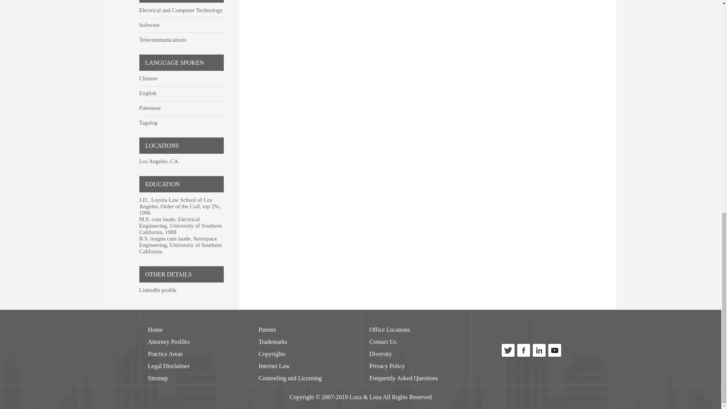 The image size is (727, 409). What do you see at coordinates (150, 25) in the screenshot?
I see `Software` at bounding box center [150, 25].